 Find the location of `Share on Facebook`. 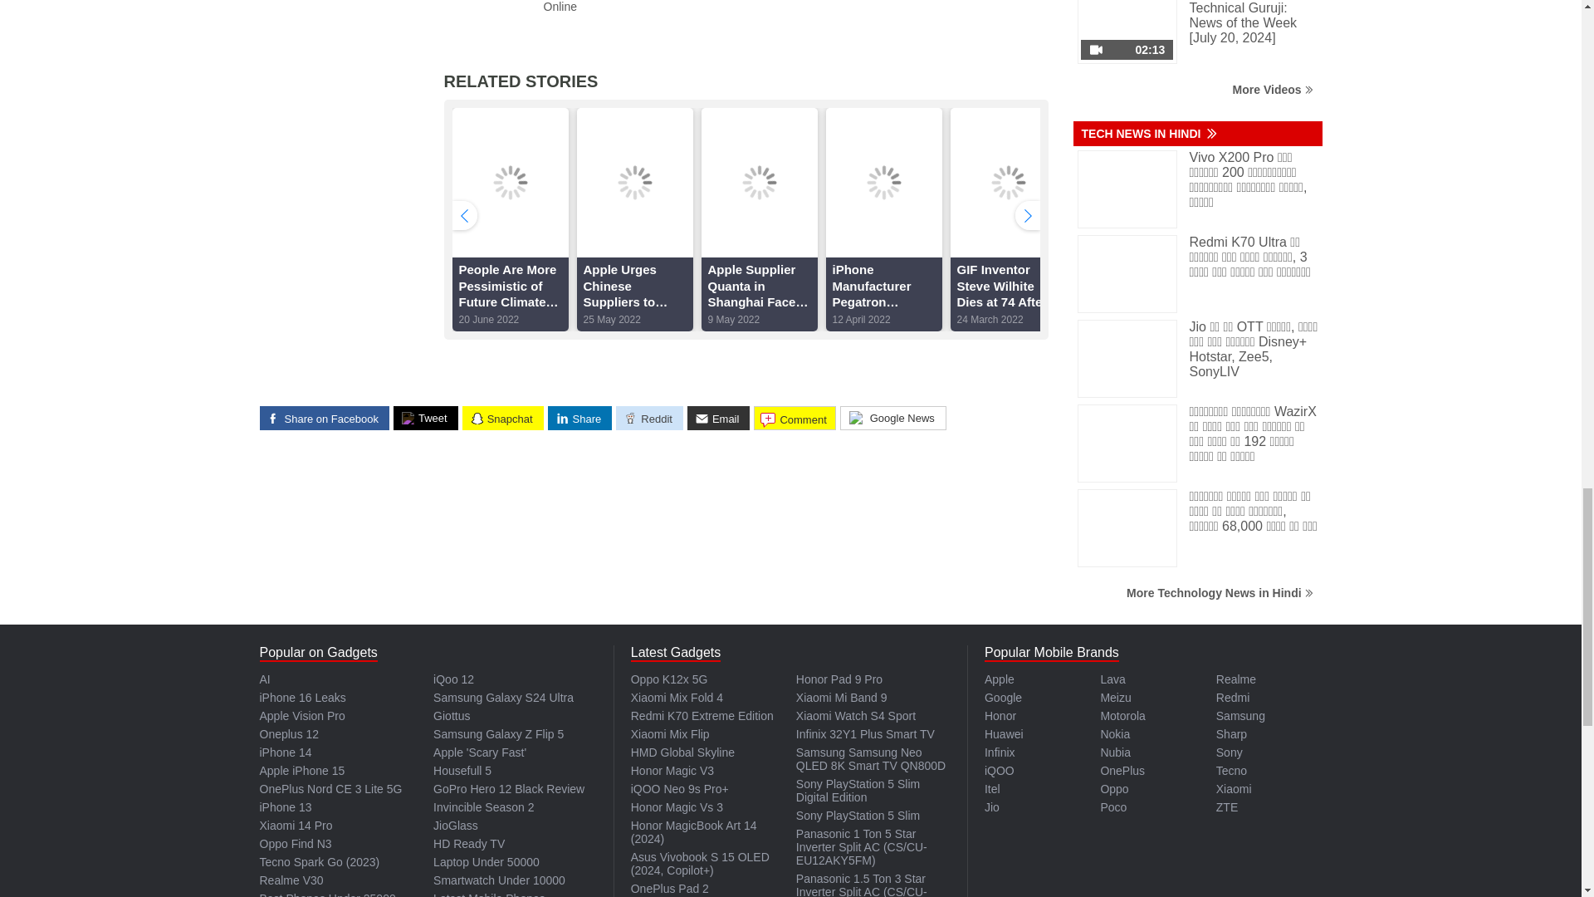

Share on Facebook is located at coordinates (324, 419).